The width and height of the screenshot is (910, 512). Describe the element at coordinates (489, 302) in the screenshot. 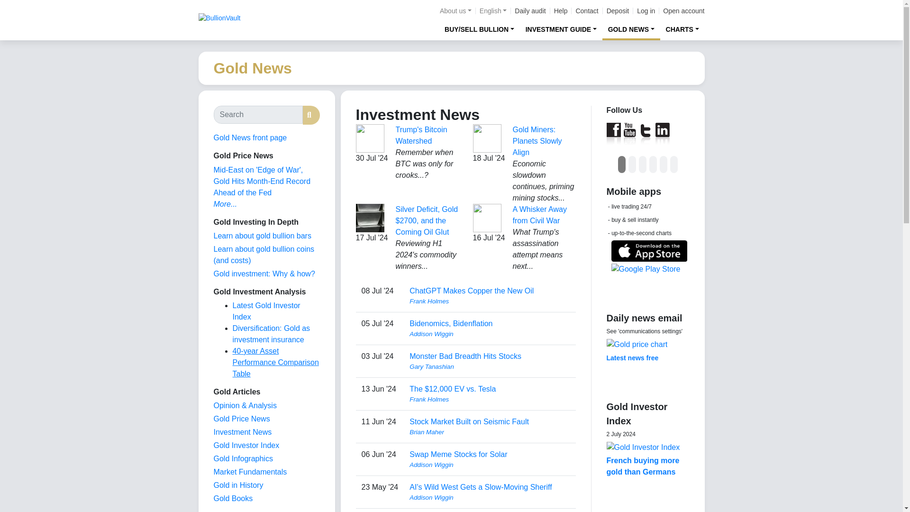

I see `View user profile.` at that location.